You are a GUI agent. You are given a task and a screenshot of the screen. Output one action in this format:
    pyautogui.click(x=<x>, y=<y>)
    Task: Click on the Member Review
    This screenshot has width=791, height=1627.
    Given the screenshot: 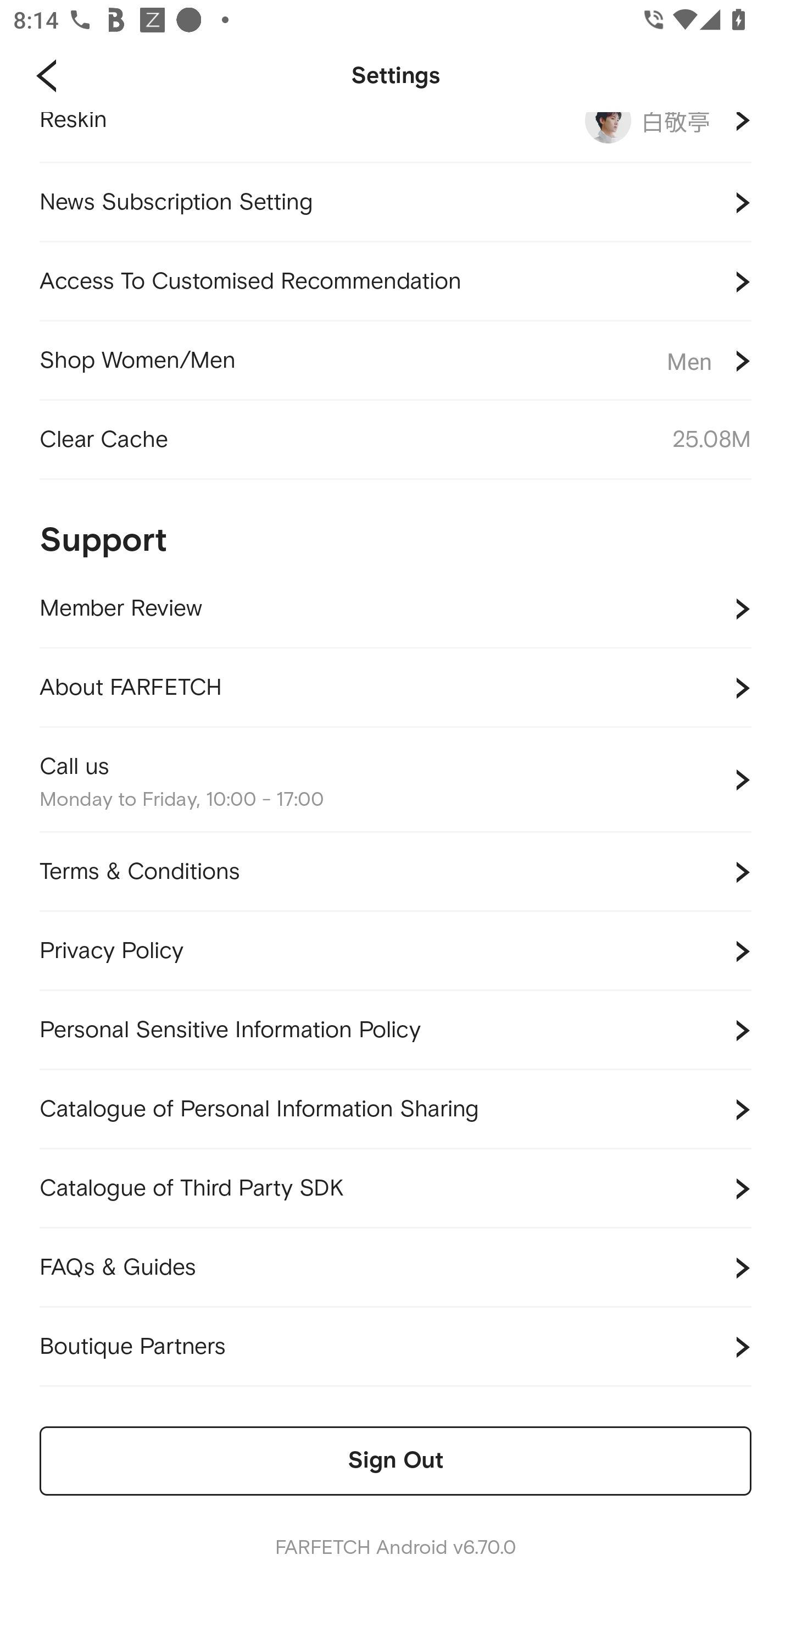 What is the action you would take?
    pyautogui.click(x=396, y=609)
    